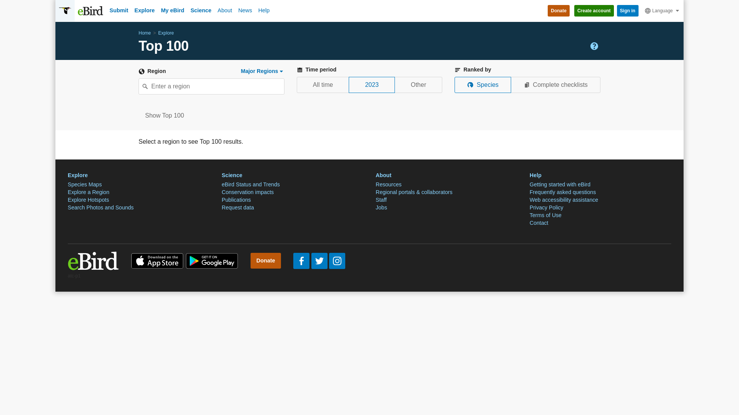 The image size is (739, 415). I want to click on Explore, so click(145, 10).